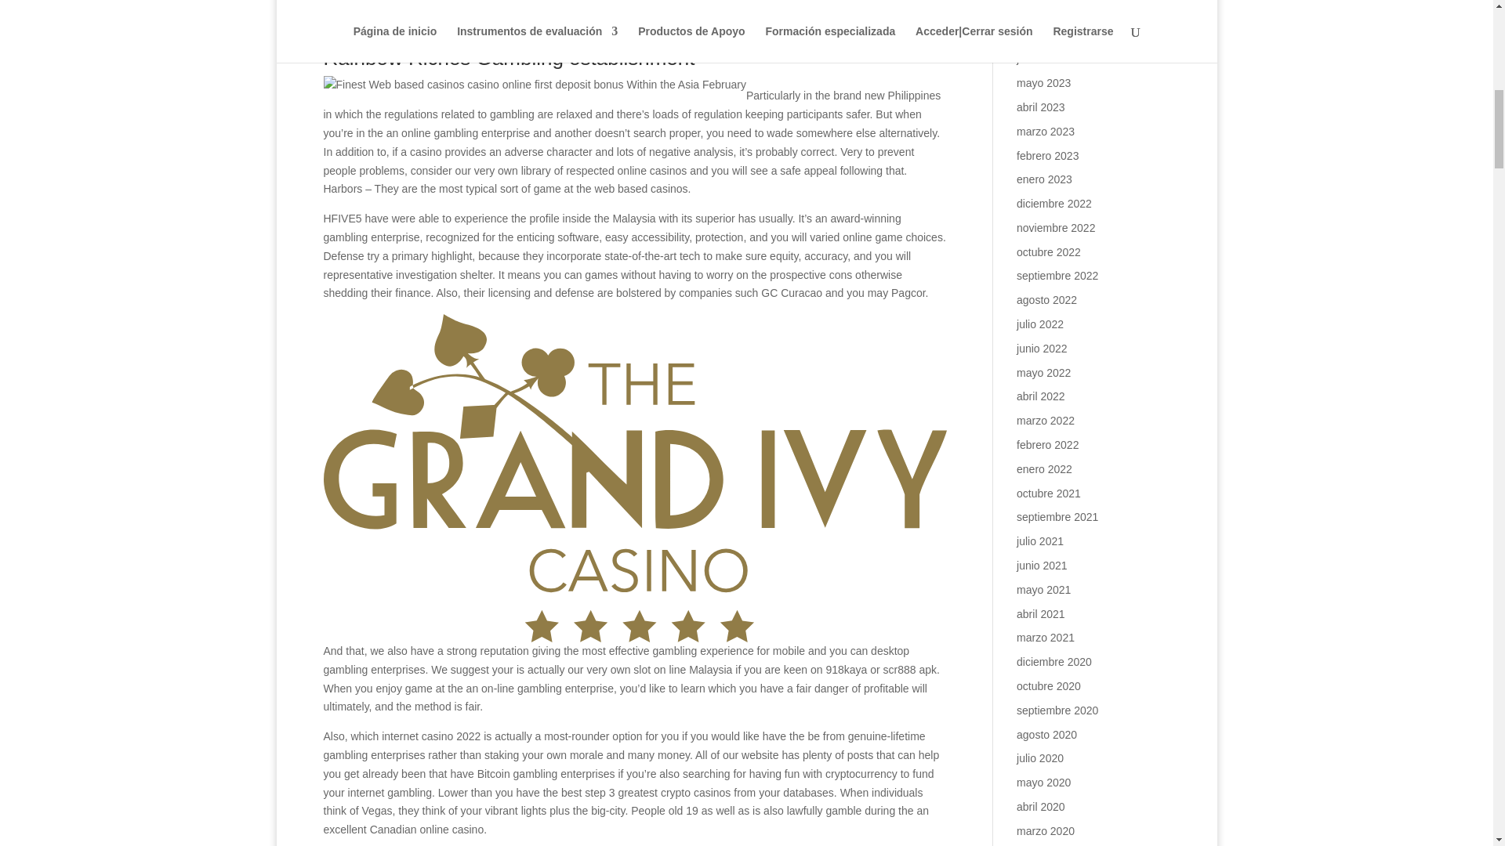 The width and height of the screenshot is (1505, 846). Describe the element at coordinates (1044, 179) in the screenshot. I see `enero 2023` at that location.